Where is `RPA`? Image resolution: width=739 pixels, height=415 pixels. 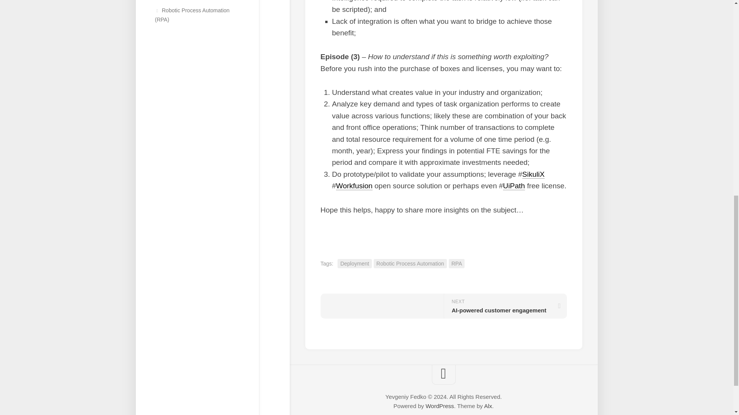
RPA is located at coordinates (456, 264).